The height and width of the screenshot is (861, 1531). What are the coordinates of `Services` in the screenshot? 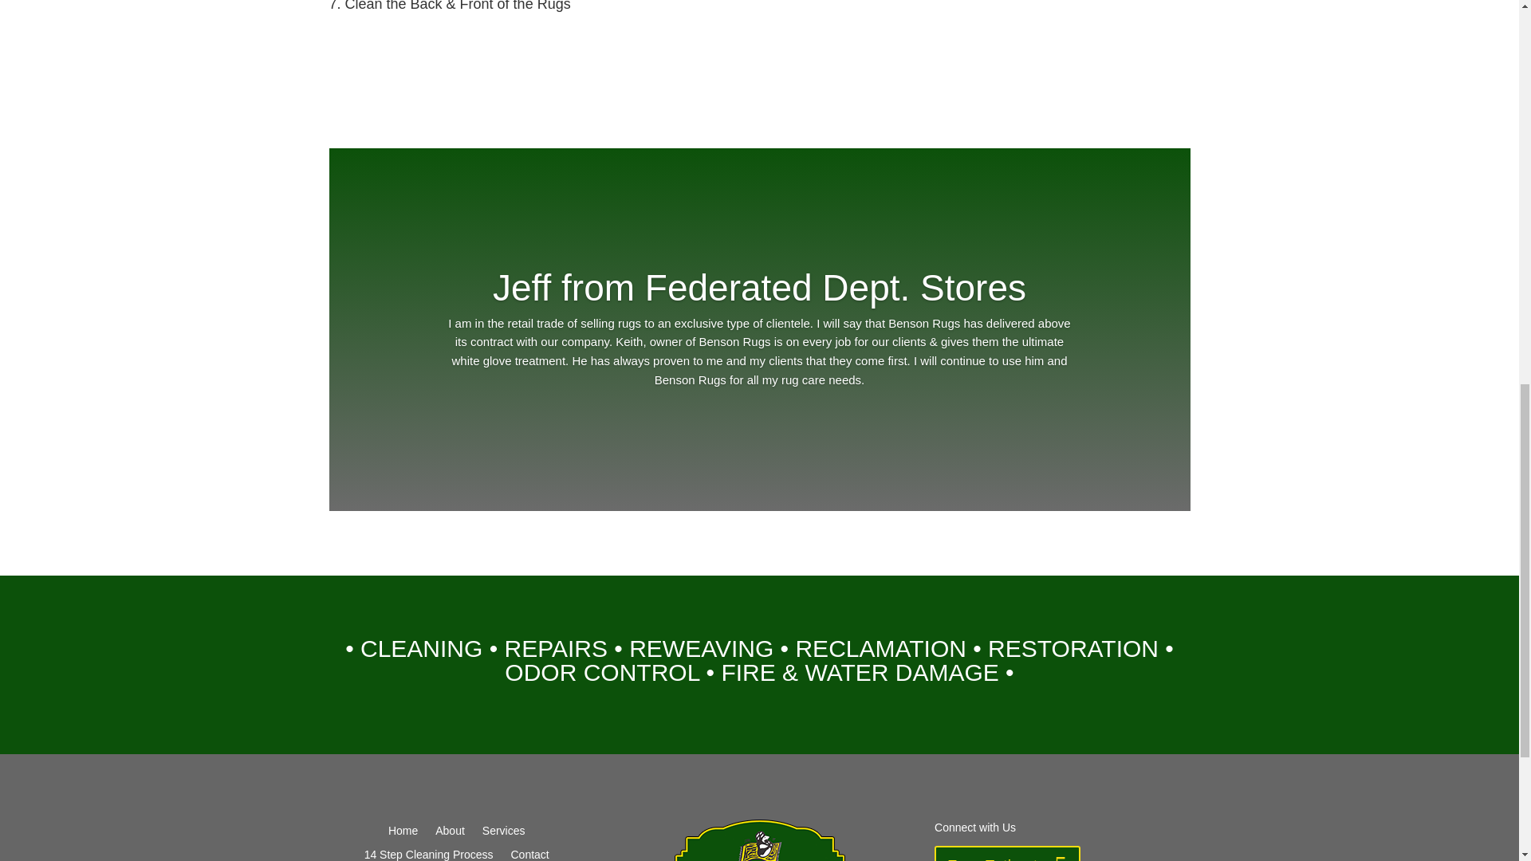 It's located at (503, 834).